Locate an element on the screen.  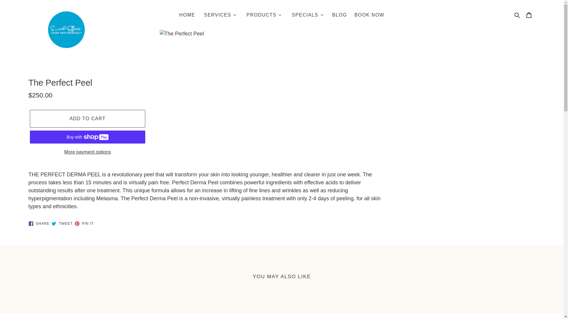
SERVICES is located at coordinates (220, 14).